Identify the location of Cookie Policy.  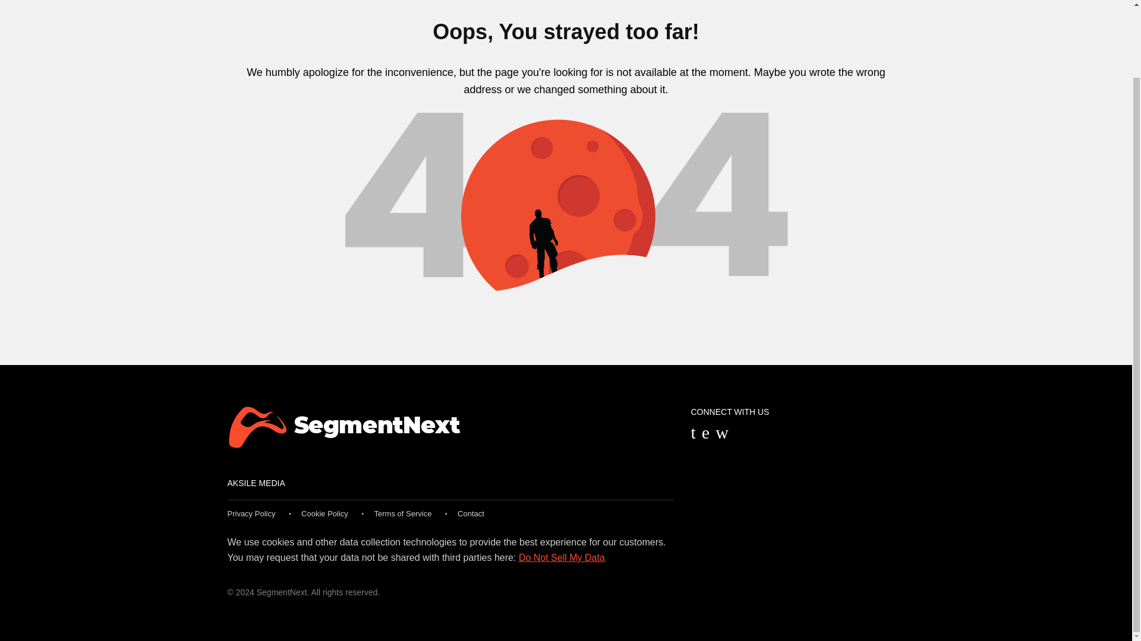
(324, 513).